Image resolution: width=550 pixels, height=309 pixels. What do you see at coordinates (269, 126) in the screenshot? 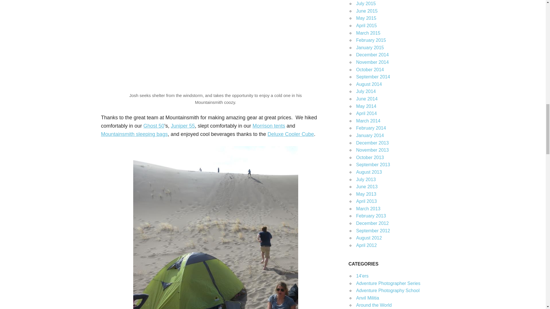
I see `Morrison tents` at bounding box center [269, 126].